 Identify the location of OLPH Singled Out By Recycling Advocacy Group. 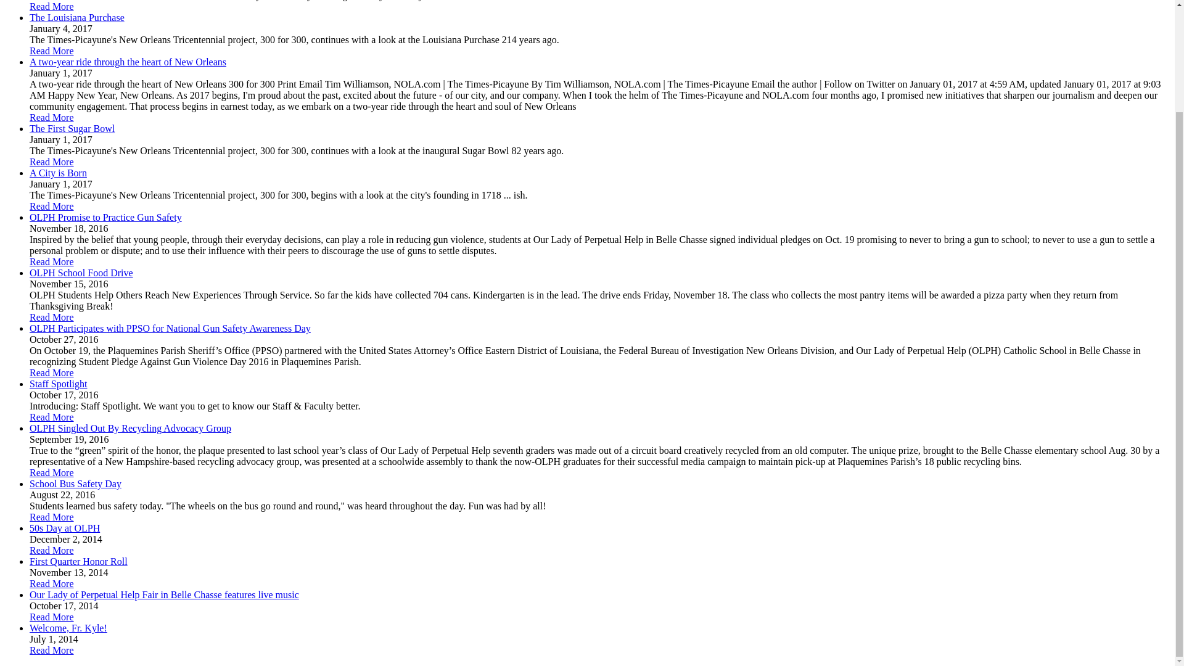
(130, 428).